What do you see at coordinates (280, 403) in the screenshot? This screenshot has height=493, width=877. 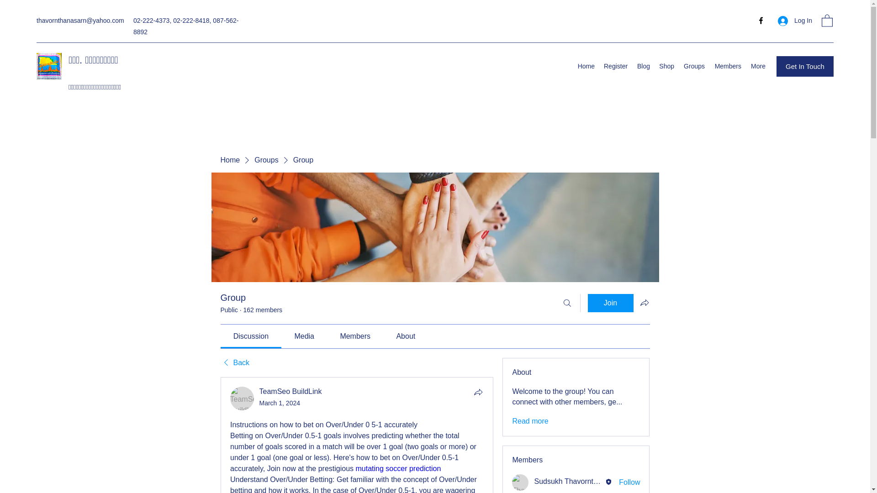 I see `March 1, 2024` at bounding box center [280, 403].